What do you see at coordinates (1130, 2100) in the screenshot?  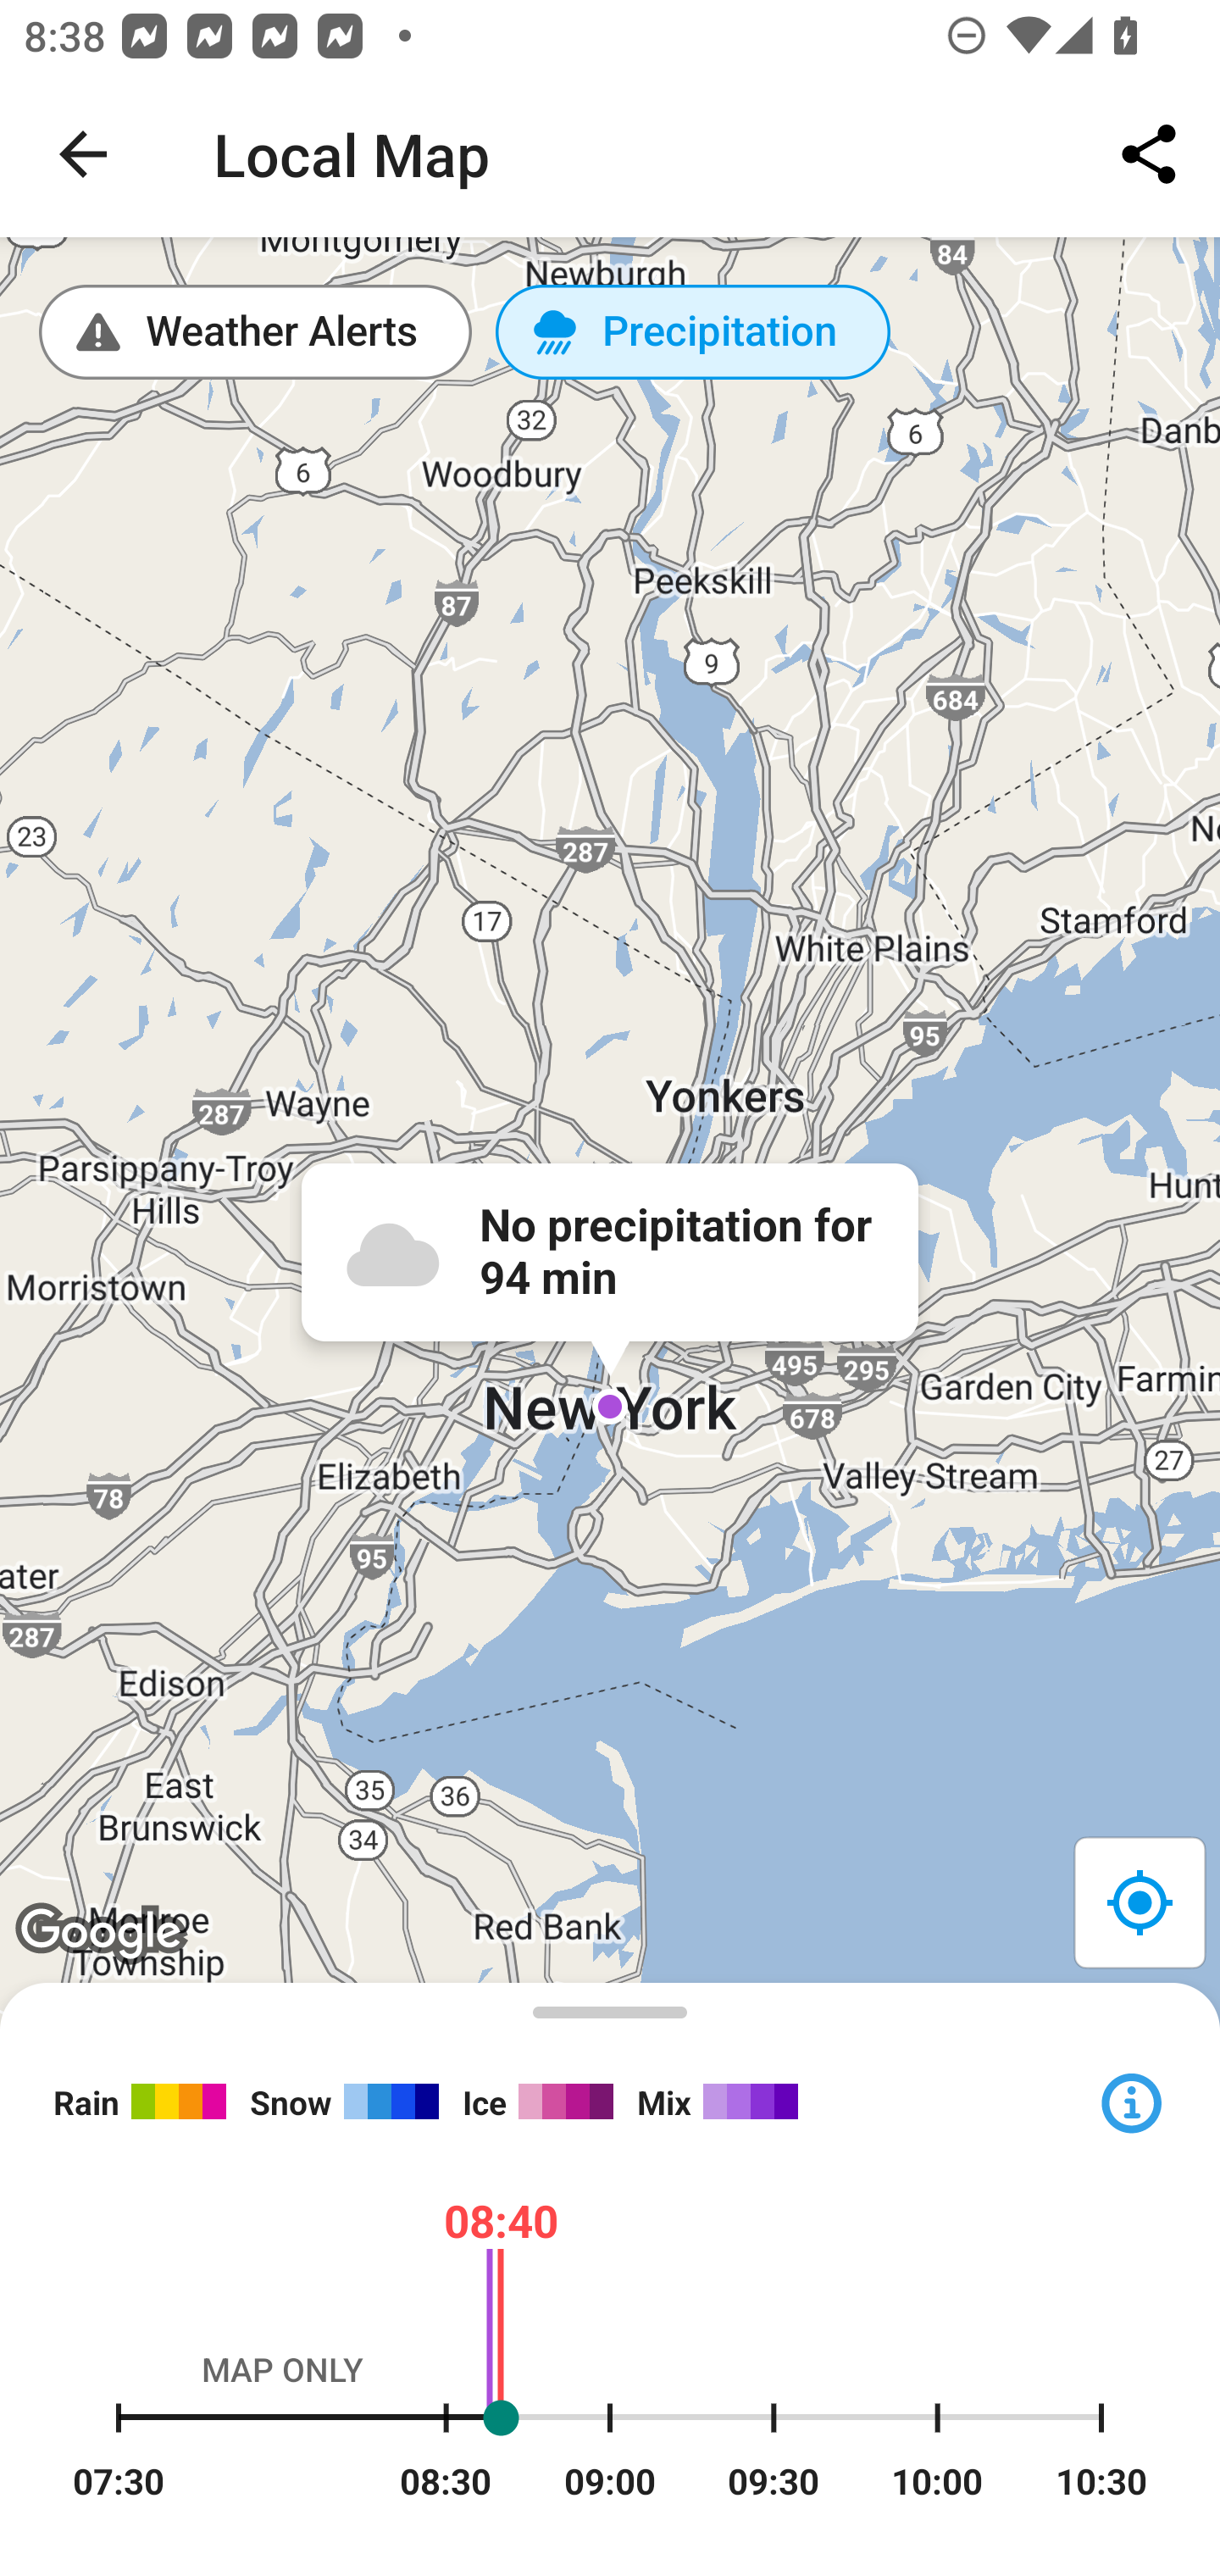 I see `Map legend info.` at bounding box center [1130, 2100].